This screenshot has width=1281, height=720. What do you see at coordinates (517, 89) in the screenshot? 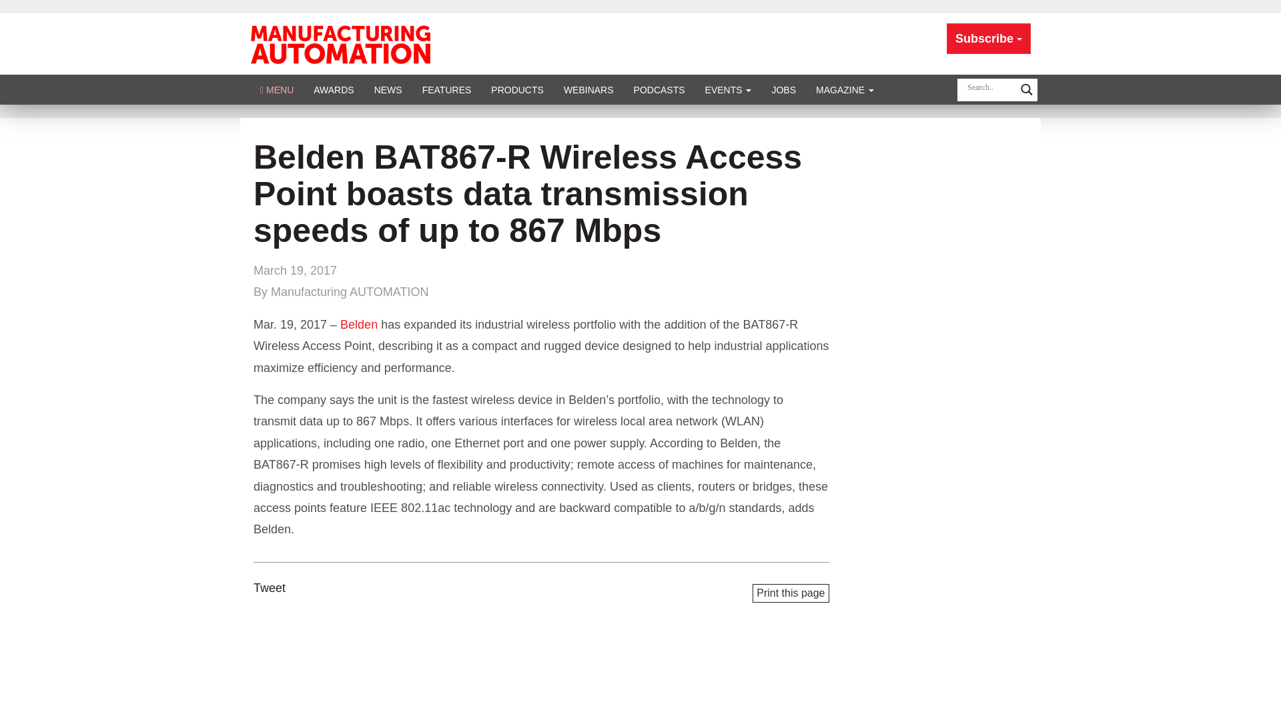
I see `PRODUCTS` at bounding box center [517, 89].